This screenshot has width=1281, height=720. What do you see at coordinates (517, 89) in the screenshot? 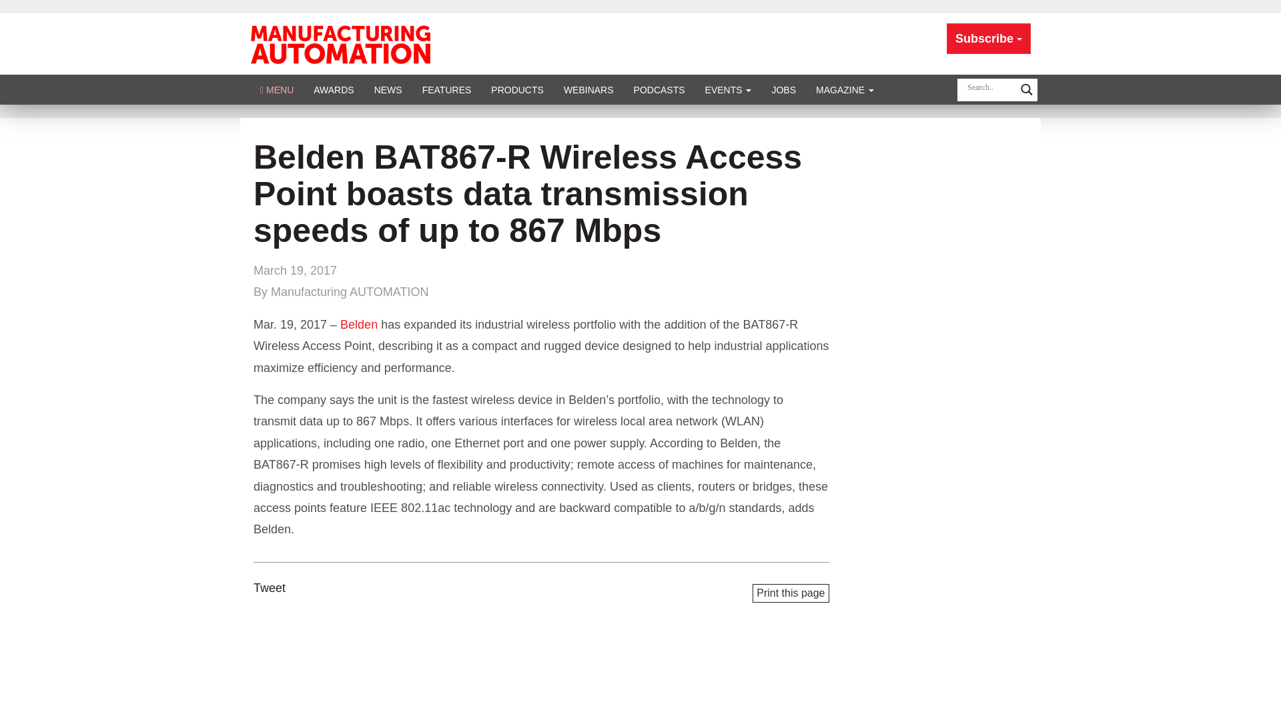
I see `PRODUCTS` at bounding box center [517, 89].